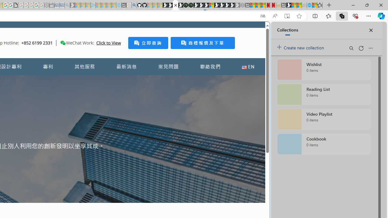 The width and height of the screenshot is (388, 218). Describe the element at coordinates (52, 5) in the screenshot. I see `Wallet - Sleeping` at that location.